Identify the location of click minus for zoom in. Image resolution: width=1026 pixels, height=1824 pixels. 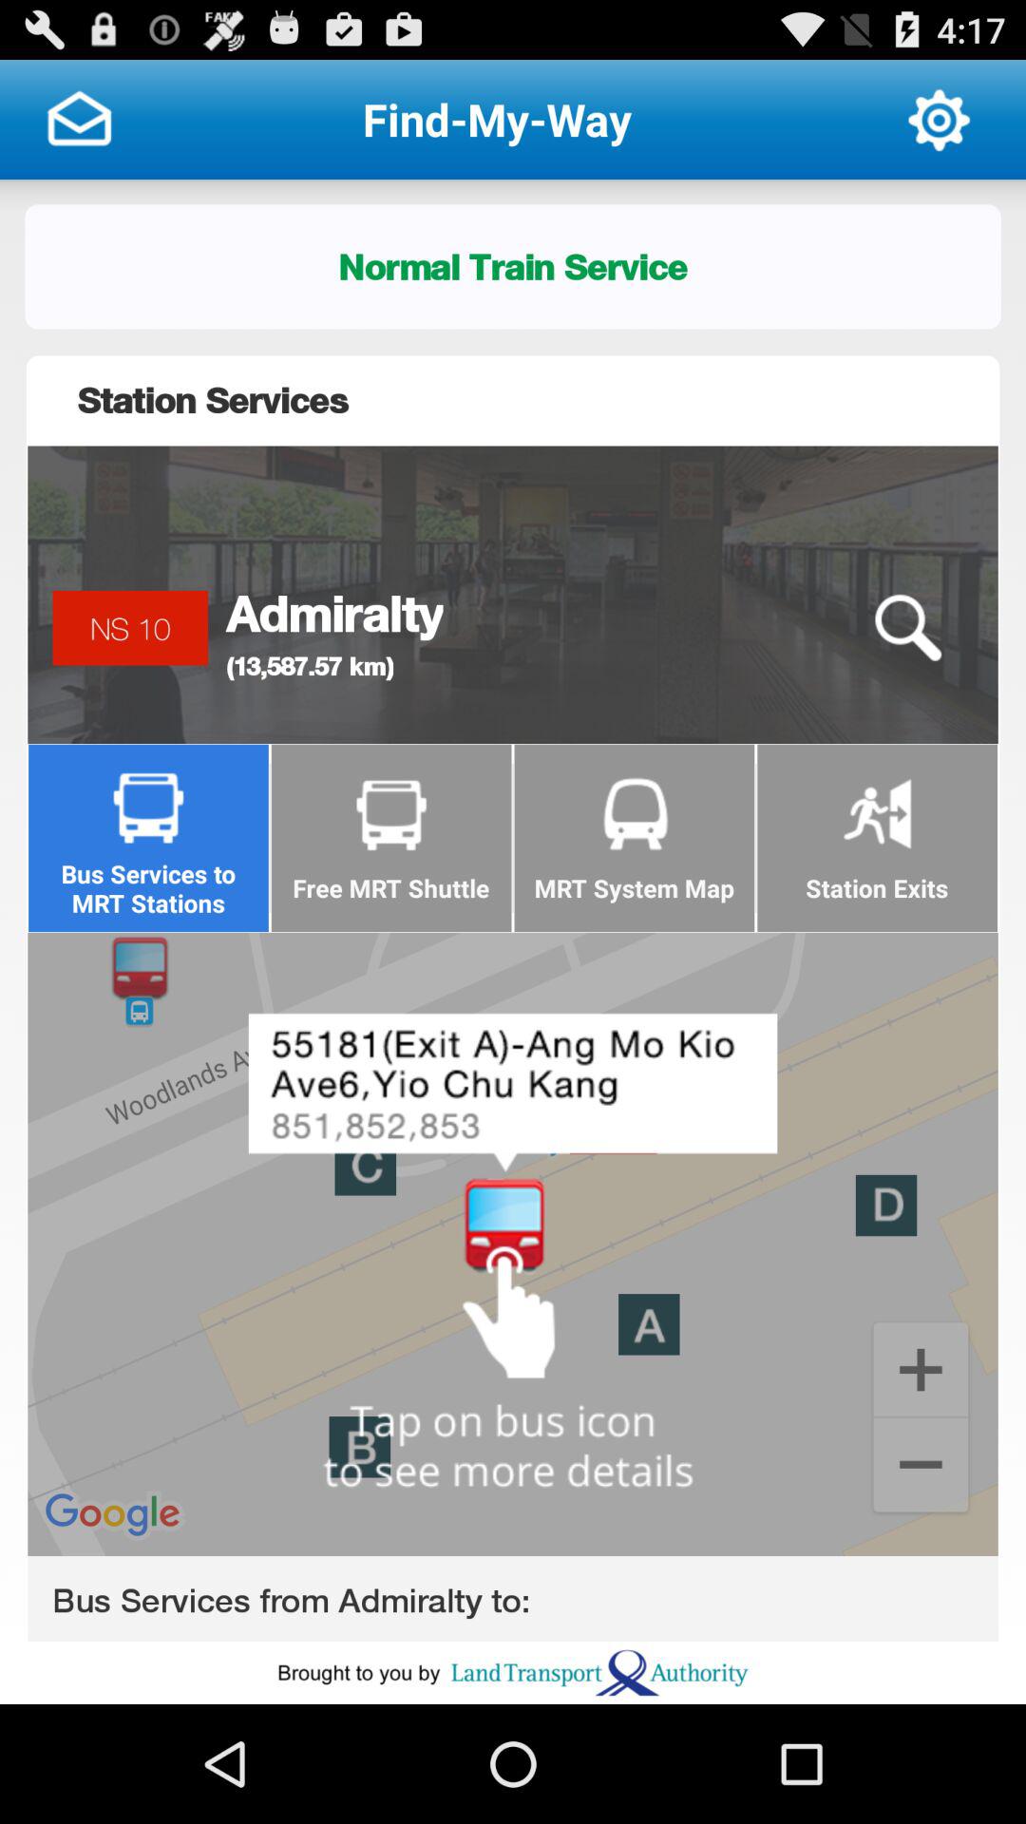
(920, 1467).